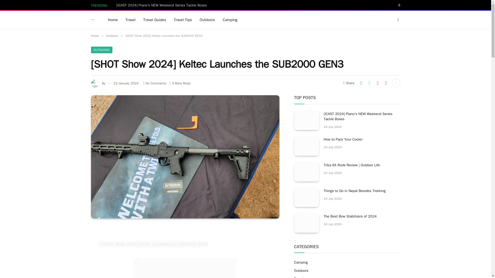 The image size is (495, 278). Describe the element at coordinates (183, 20) in the screenshot. I see `Travel Tips` at that location.